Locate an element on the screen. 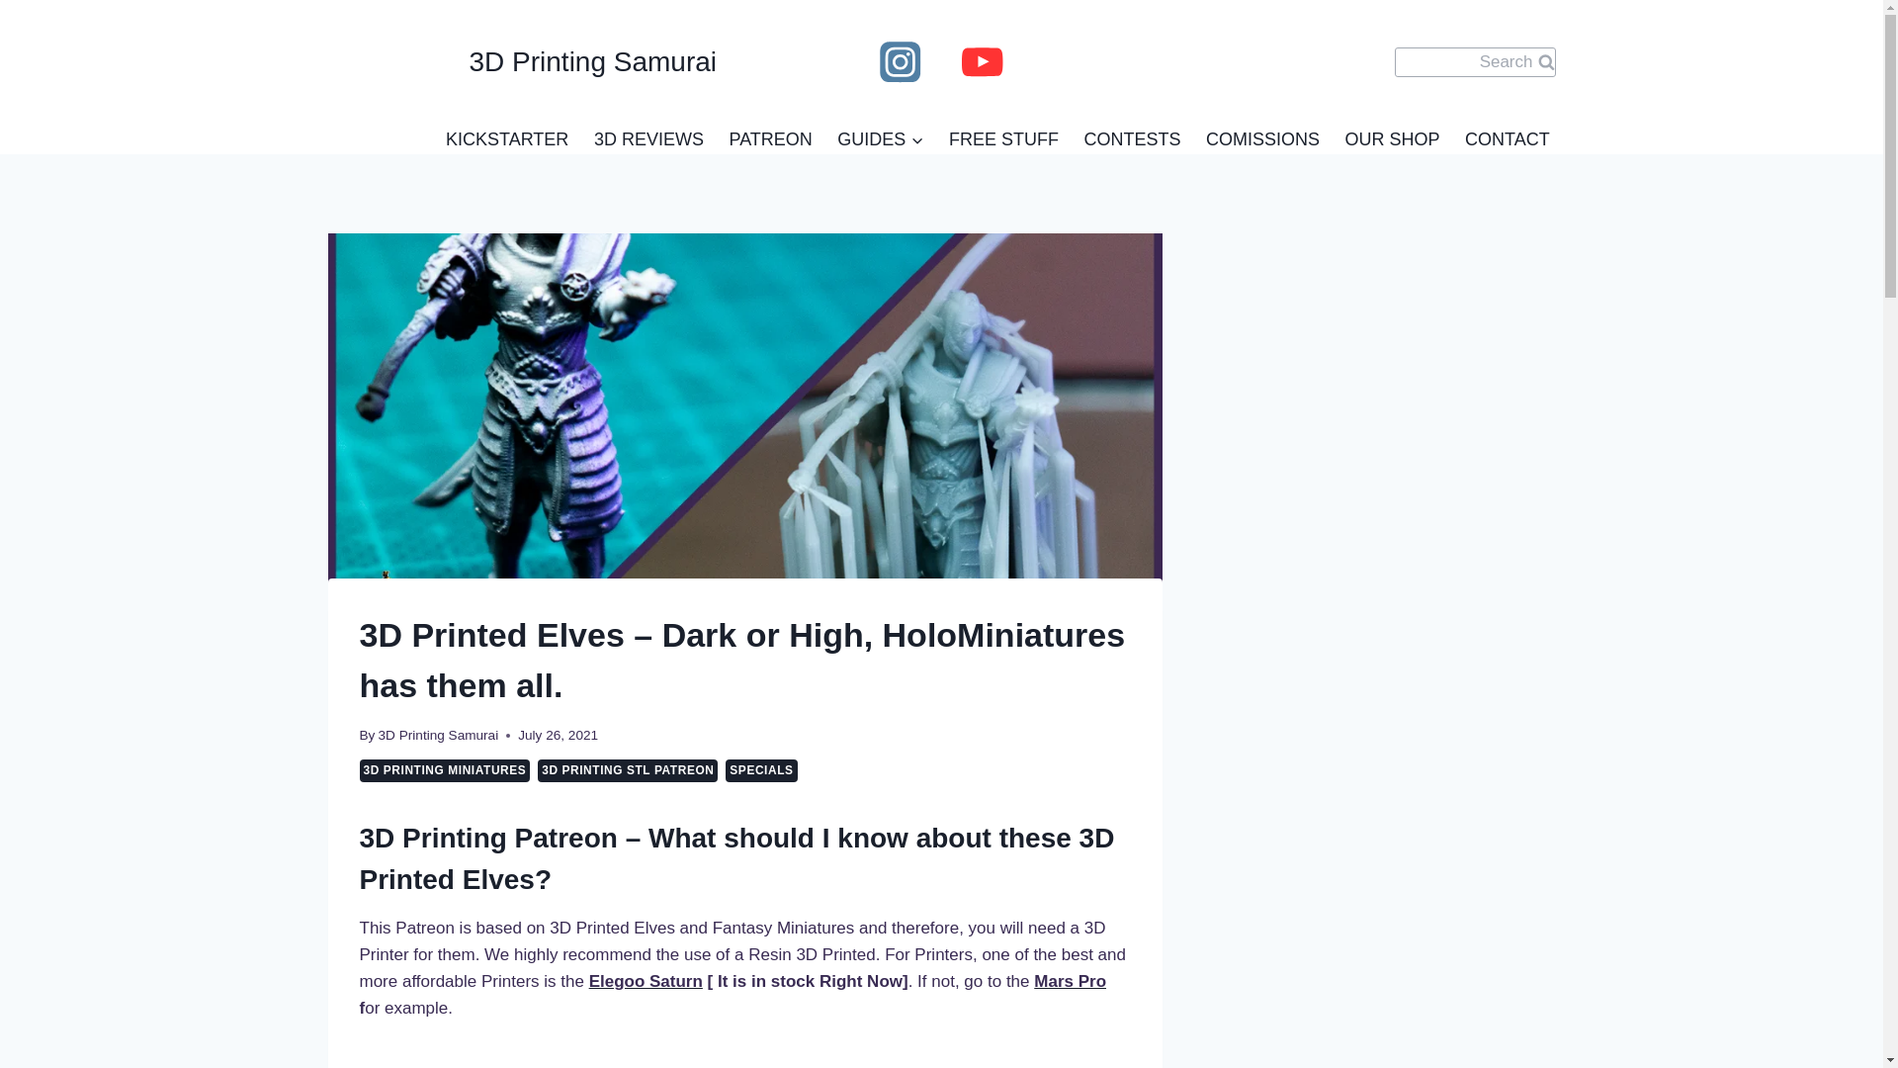 The width and height of the screenshot is (1898, 1068). OUR SHOP is located at coordinates (1392, 138).